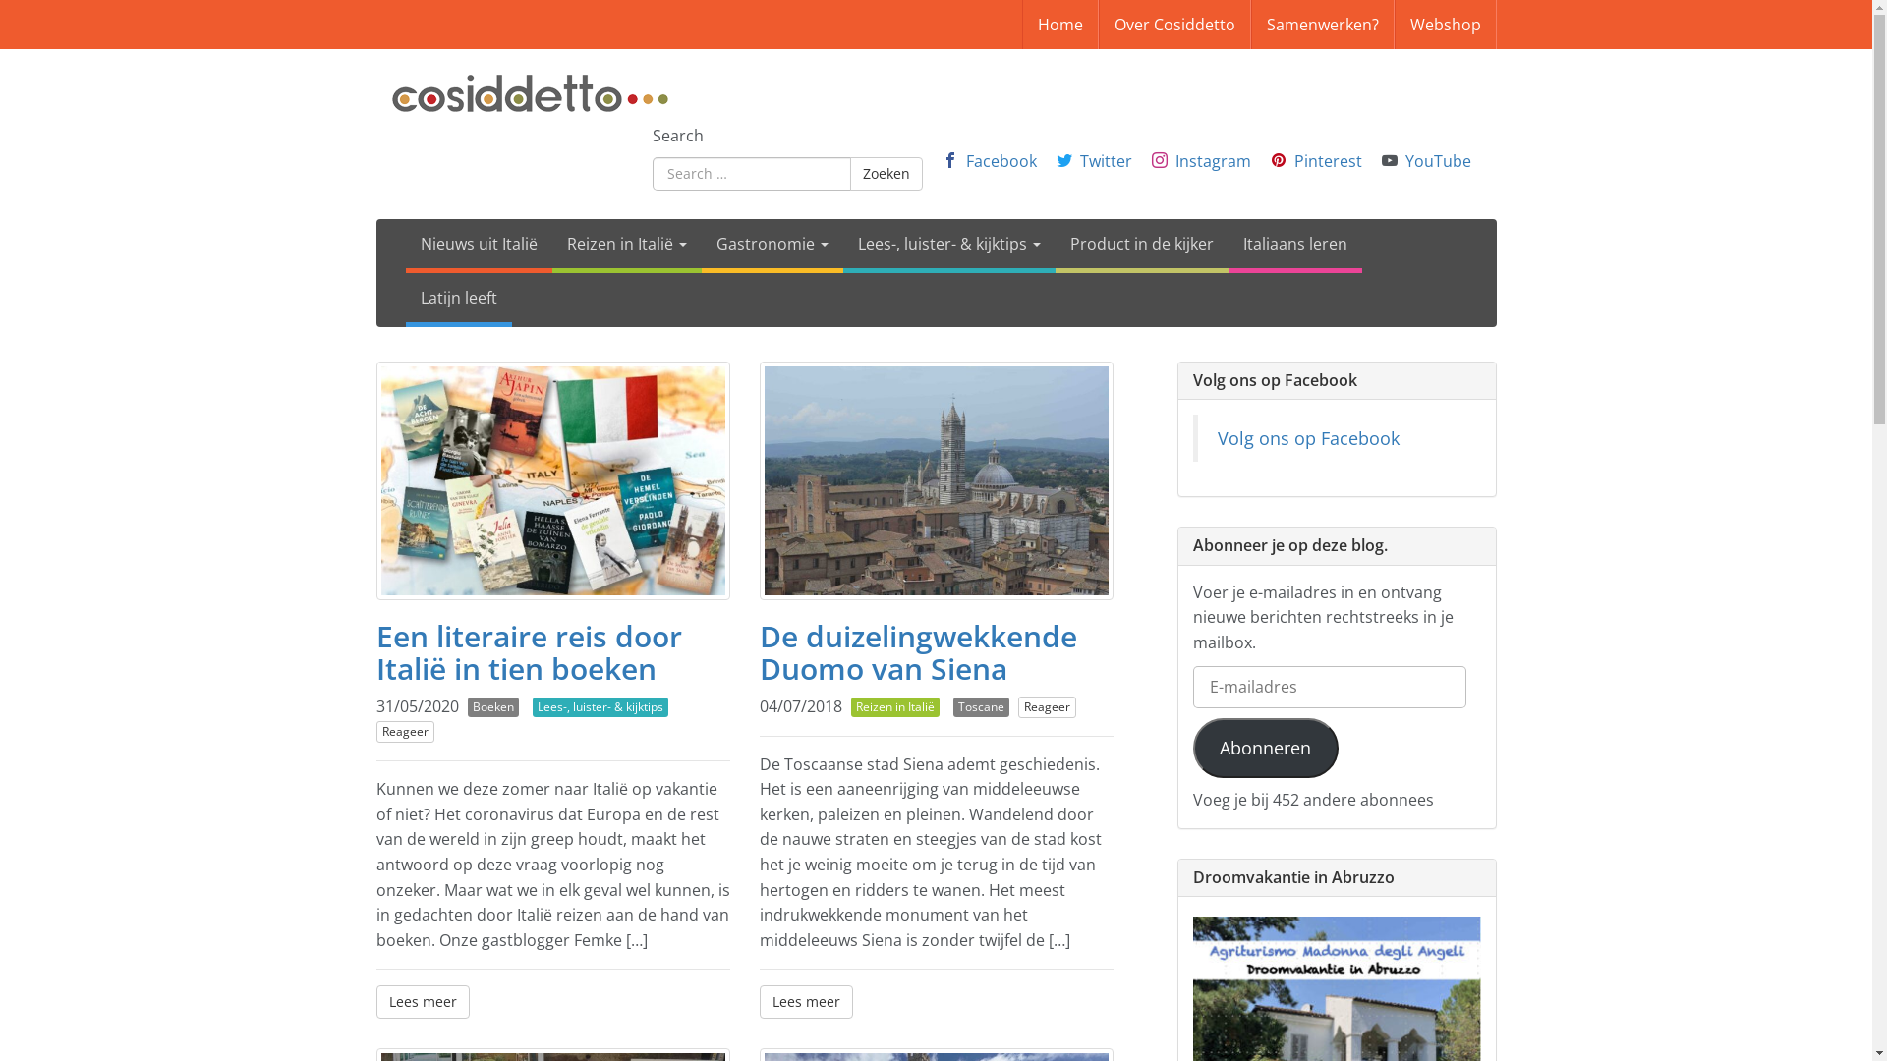  I want to click on Home, so click(1060, 25).